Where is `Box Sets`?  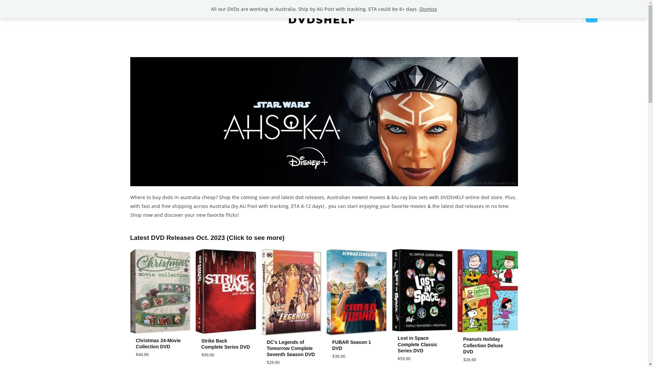
Box Sets is located at coordinates (88, 16).